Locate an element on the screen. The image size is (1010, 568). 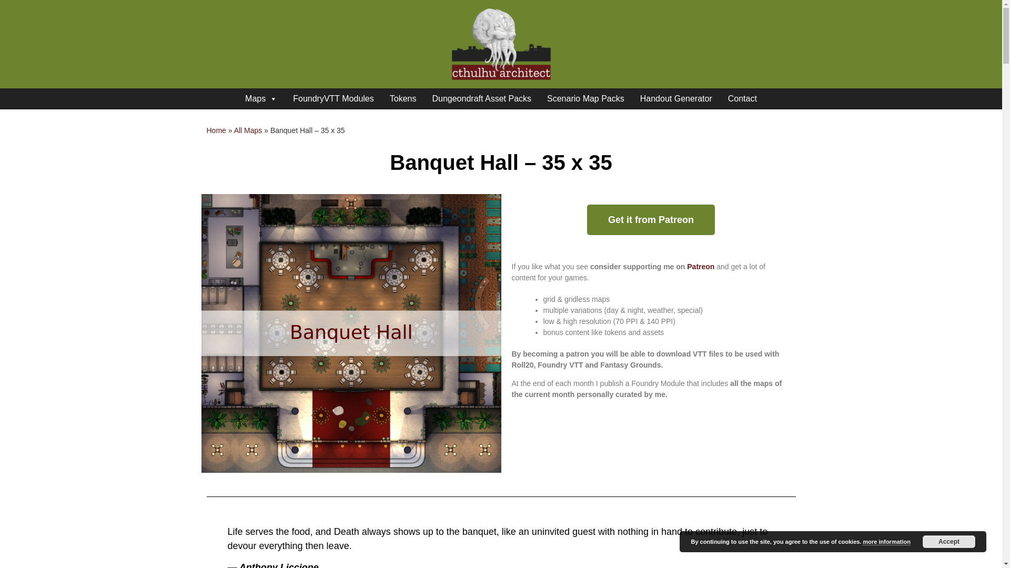
Tokens is located at coordinates (403, 99).